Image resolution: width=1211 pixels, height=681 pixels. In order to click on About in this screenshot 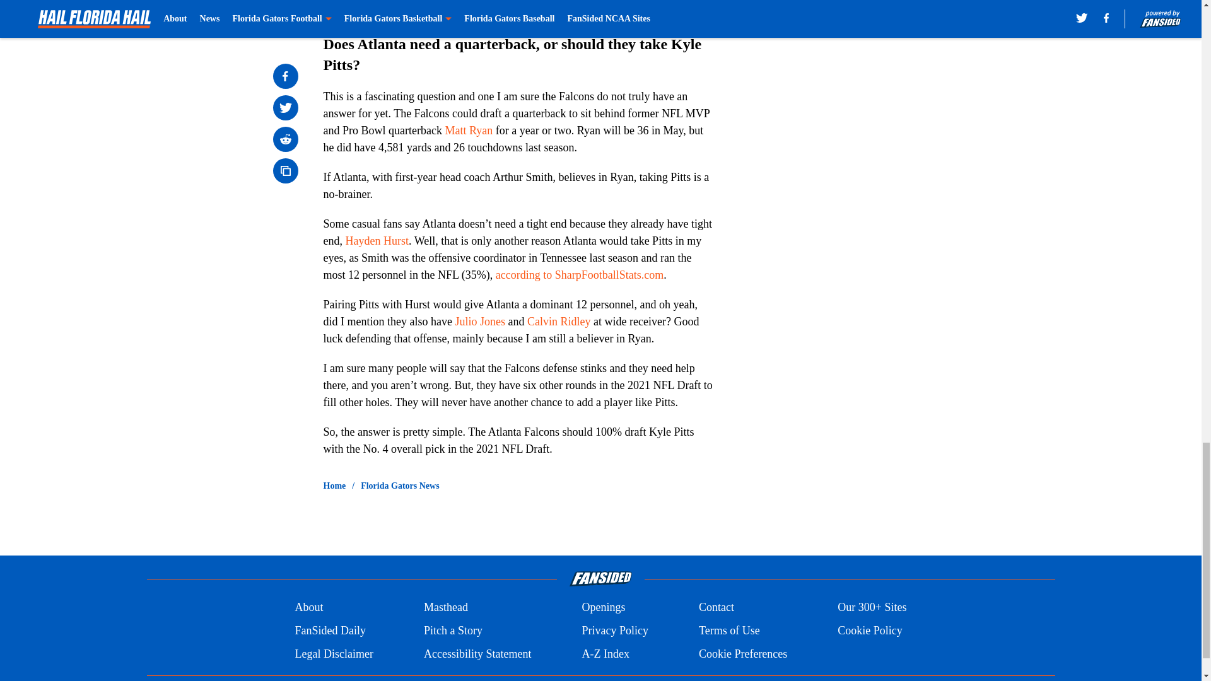, I will do `click(308, 608)`.